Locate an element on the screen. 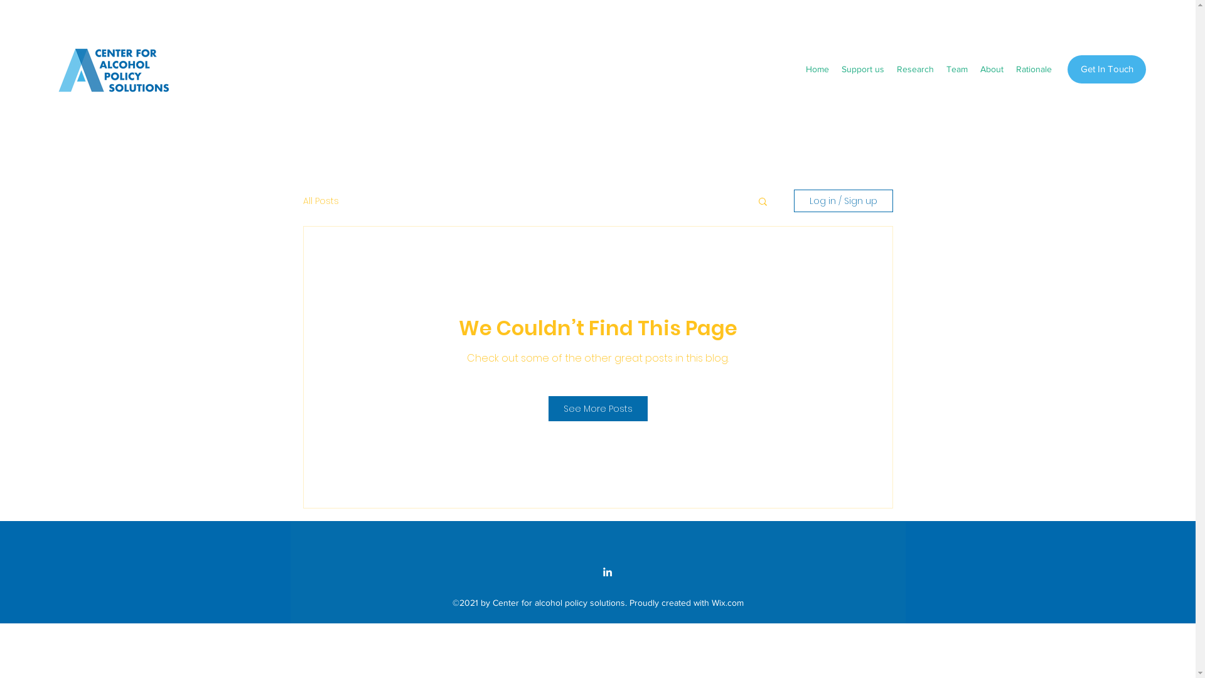 The width and height of the screenshot is (1205, 678). Team is located at coordinates (957, 69).